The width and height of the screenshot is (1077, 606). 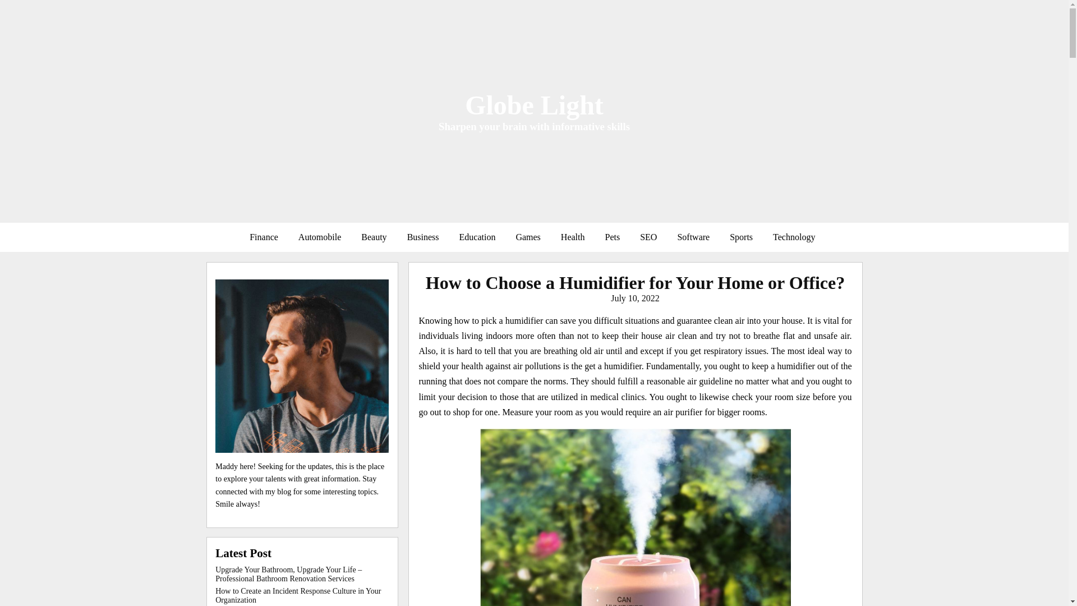 I want to click on Globe Light, so click(x=534, y=104).